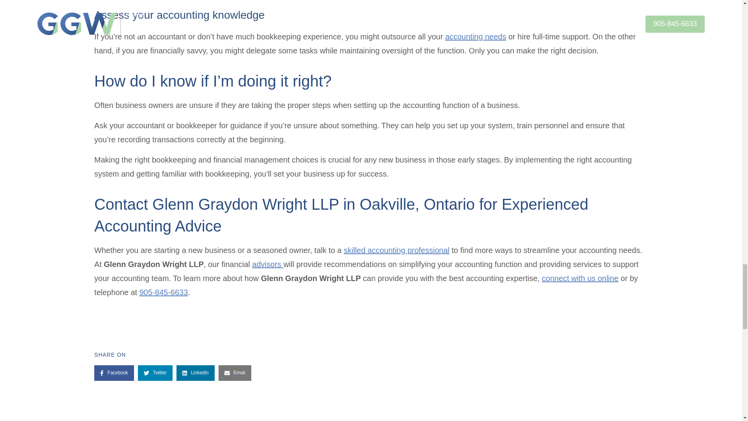  What do you see at coordinates (114, 373) in the screenshot?
I see `Facebook` at bounding box center [114, 373].